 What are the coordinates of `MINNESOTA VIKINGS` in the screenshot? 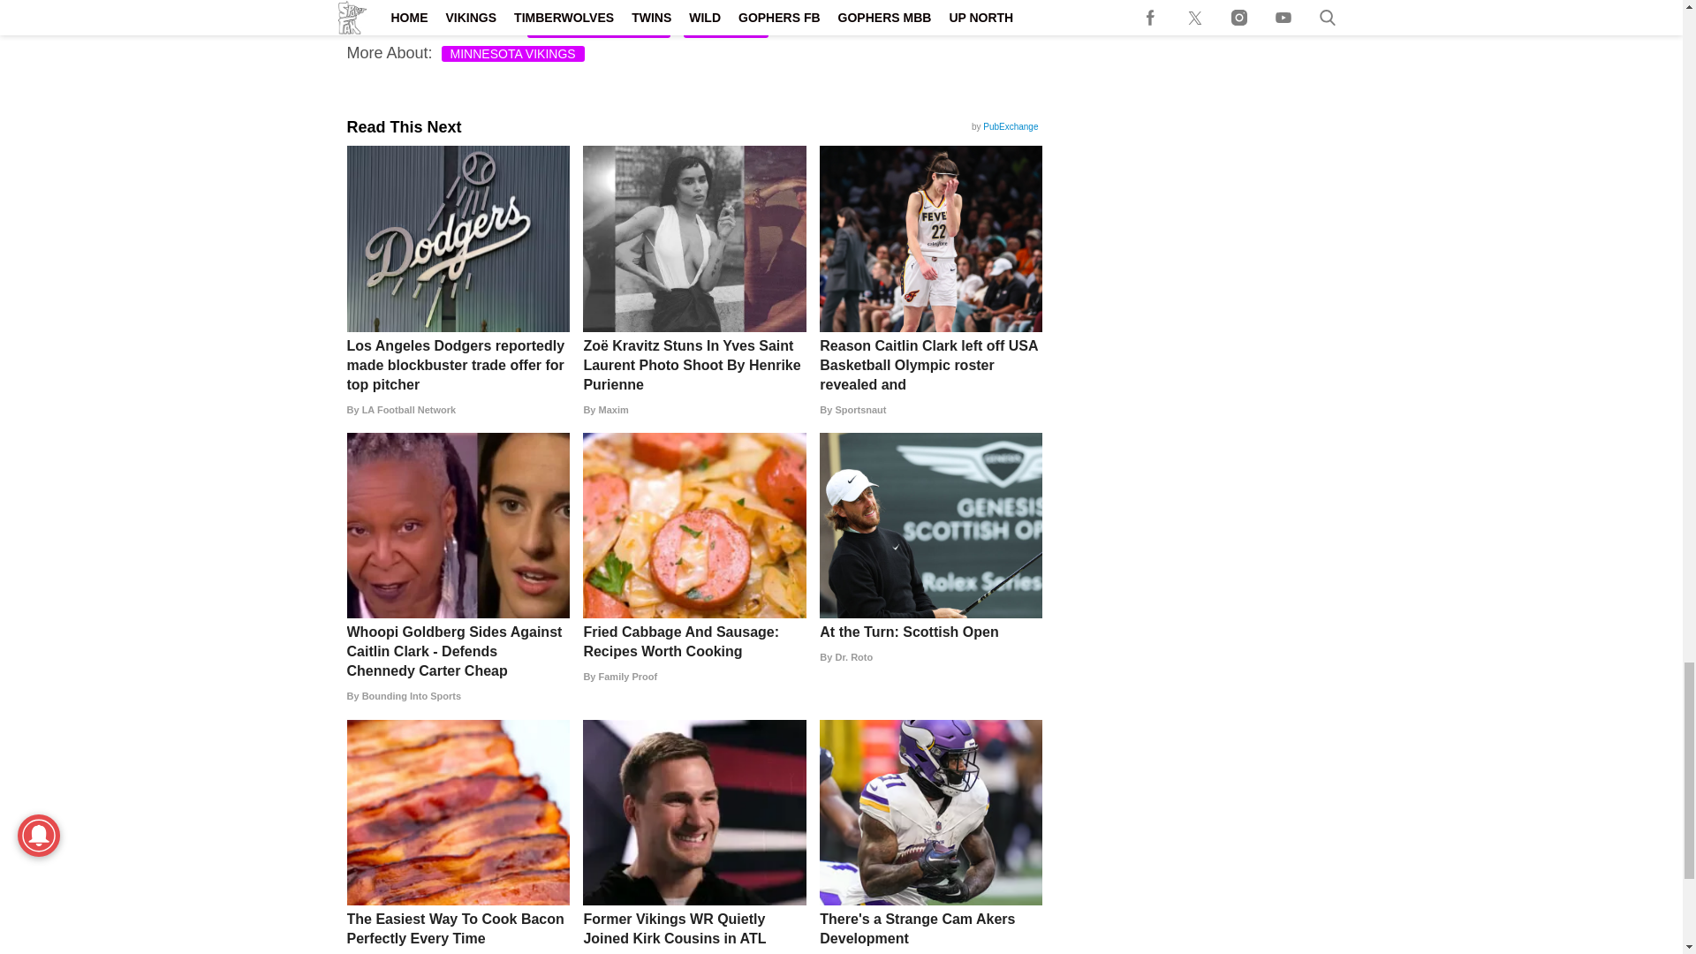 It's located at (512, 53).